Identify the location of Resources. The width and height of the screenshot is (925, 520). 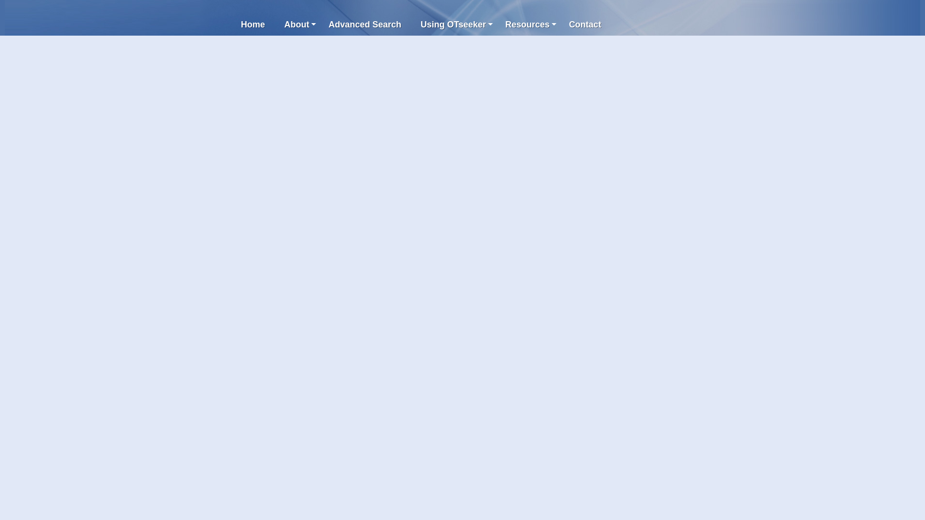
(528, 25).